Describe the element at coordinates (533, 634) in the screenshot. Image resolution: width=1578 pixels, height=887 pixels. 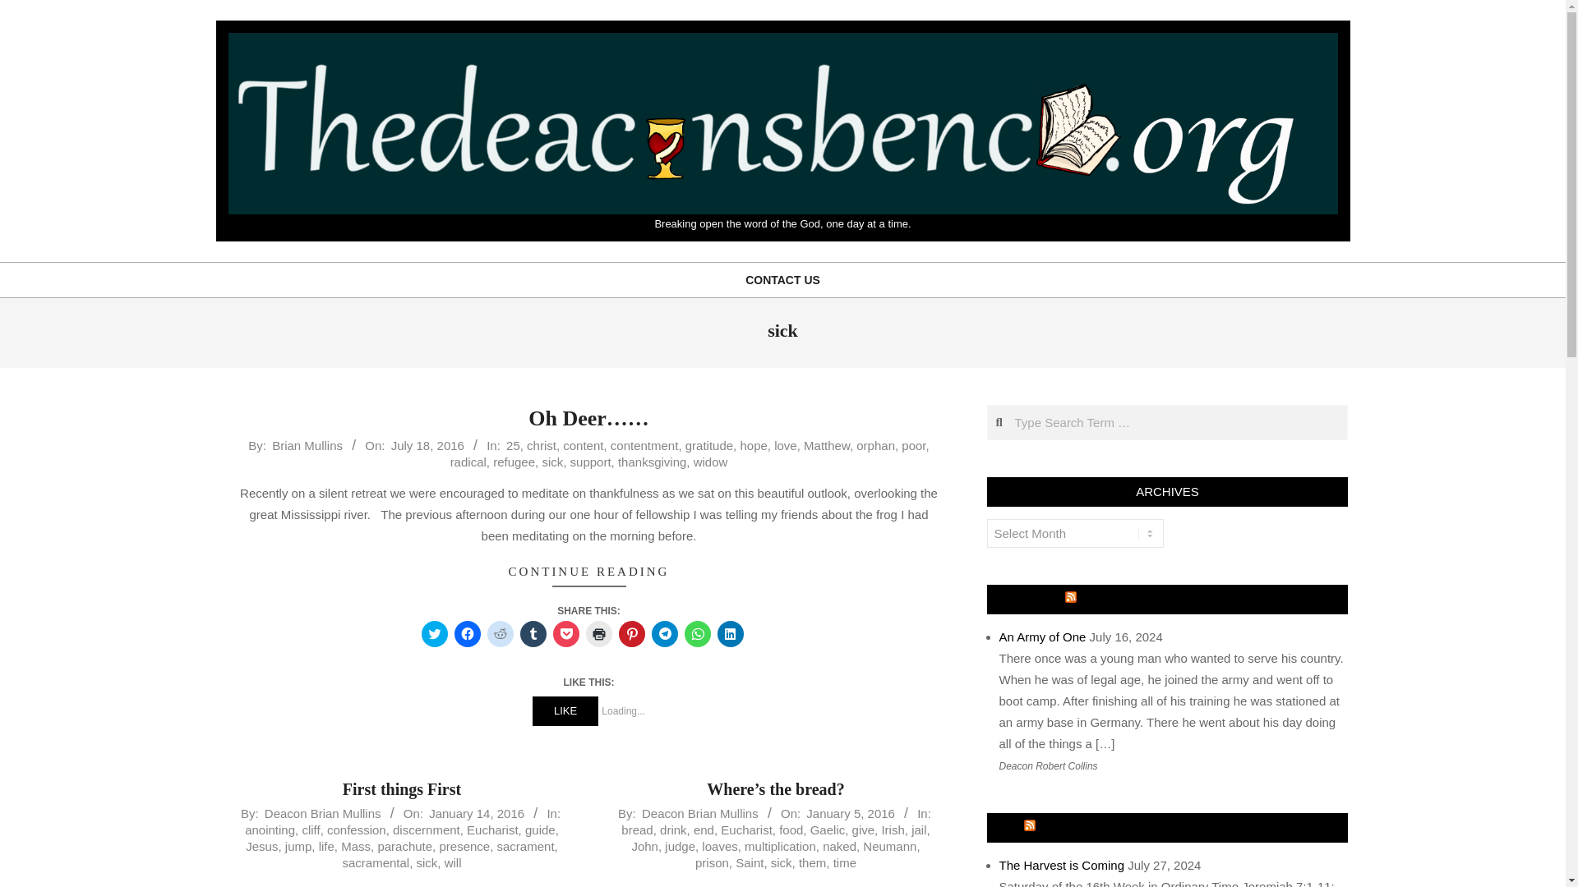
I see `Click to share on Tumblr` at that location.